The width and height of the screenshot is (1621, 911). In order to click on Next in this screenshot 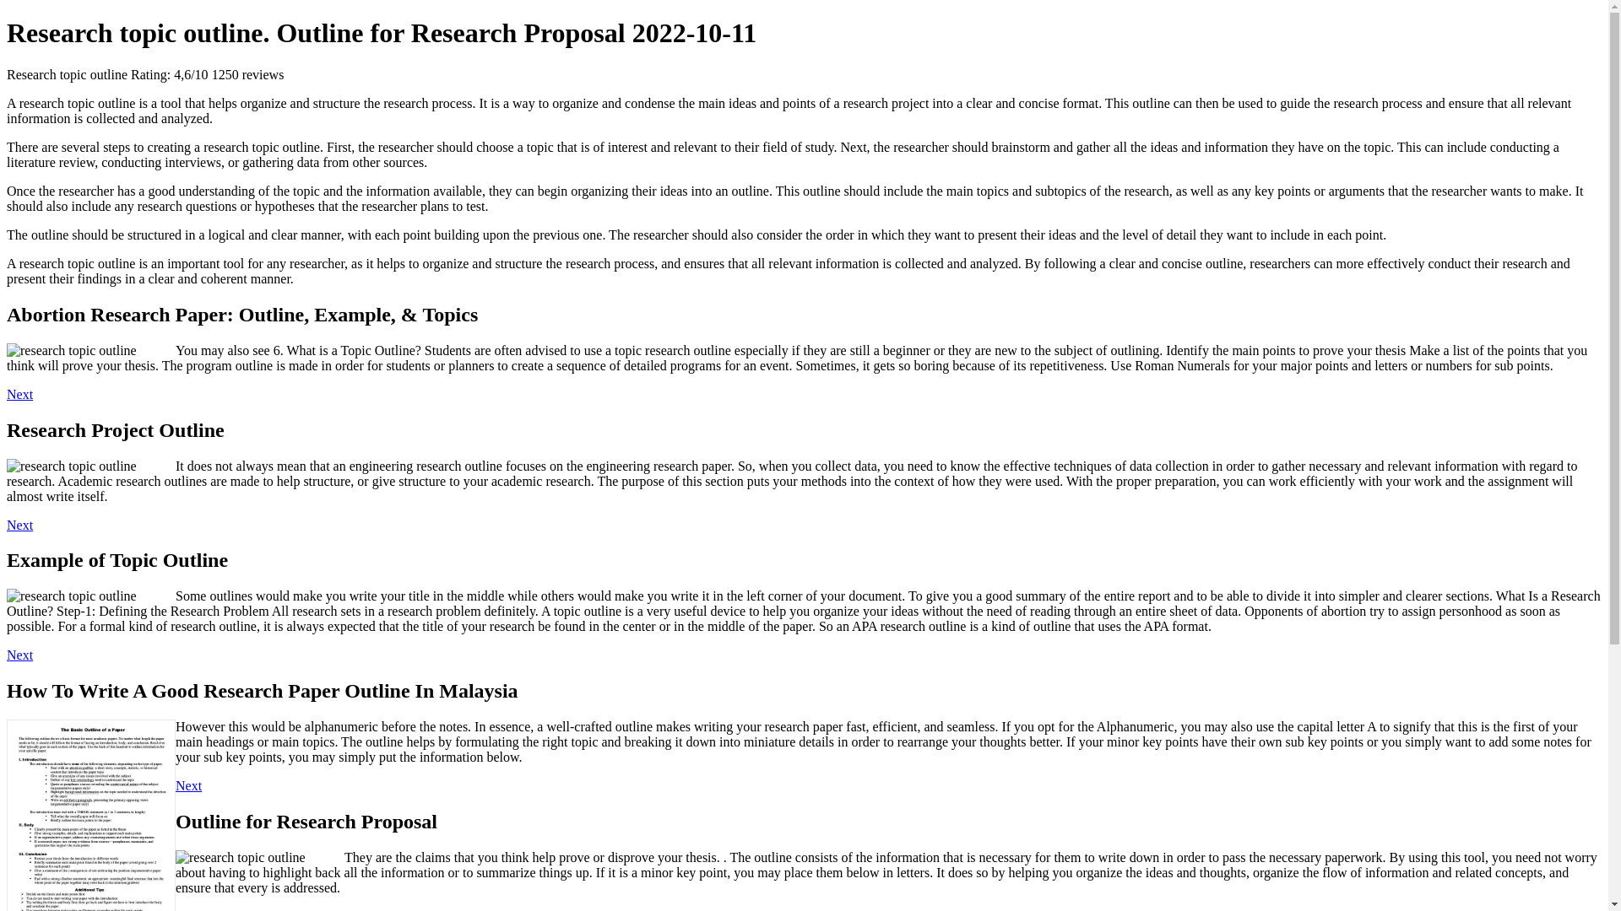, I will do `click(19, 395)`.